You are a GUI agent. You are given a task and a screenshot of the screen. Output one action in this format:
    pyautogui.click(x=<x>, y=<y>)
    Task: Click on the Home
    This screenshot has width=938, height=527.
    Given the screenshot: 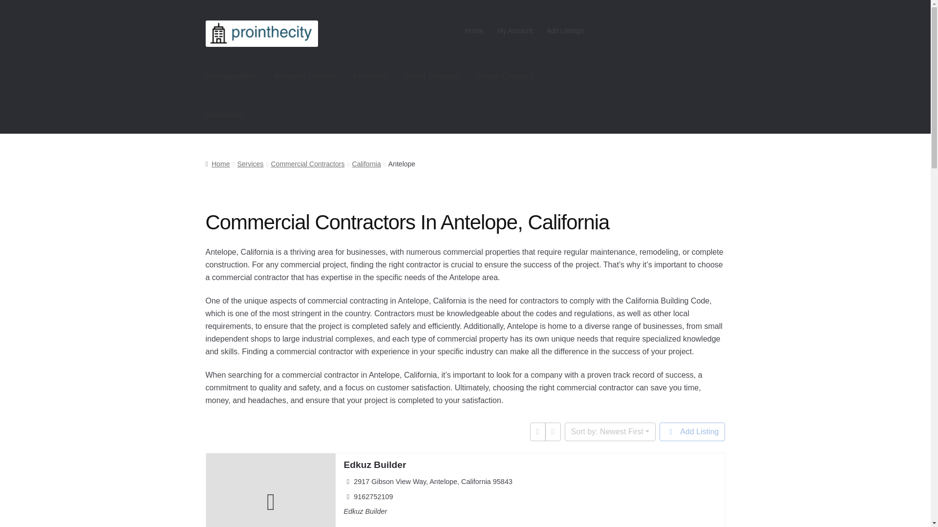 What is the action you would take?
    pyautogui.click(x=217, y=164)
    